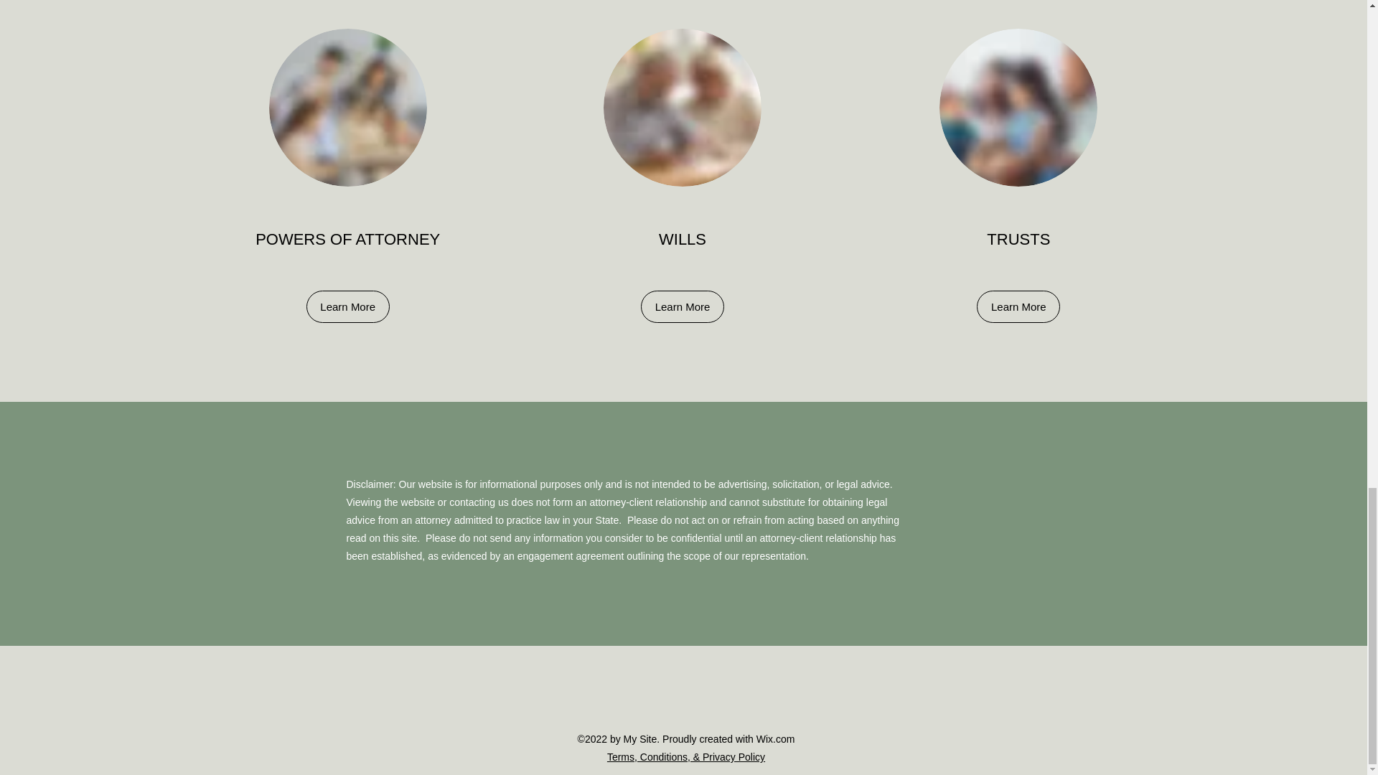 This screenshot has width=1378, height=775. Describe the element at coordinates (1018, 307) in the screenshot. I see `Learn More` at that location.